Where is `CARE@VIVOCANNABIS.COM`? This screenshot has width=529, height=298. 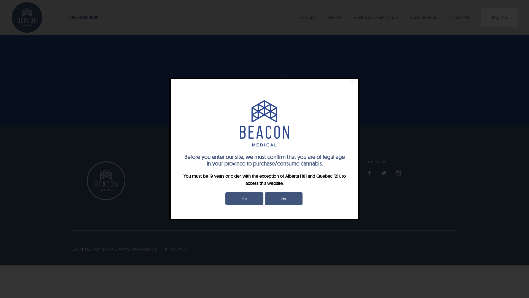 CARE@VIVOCANNABIS.COM is located at coordinates (295, 194).